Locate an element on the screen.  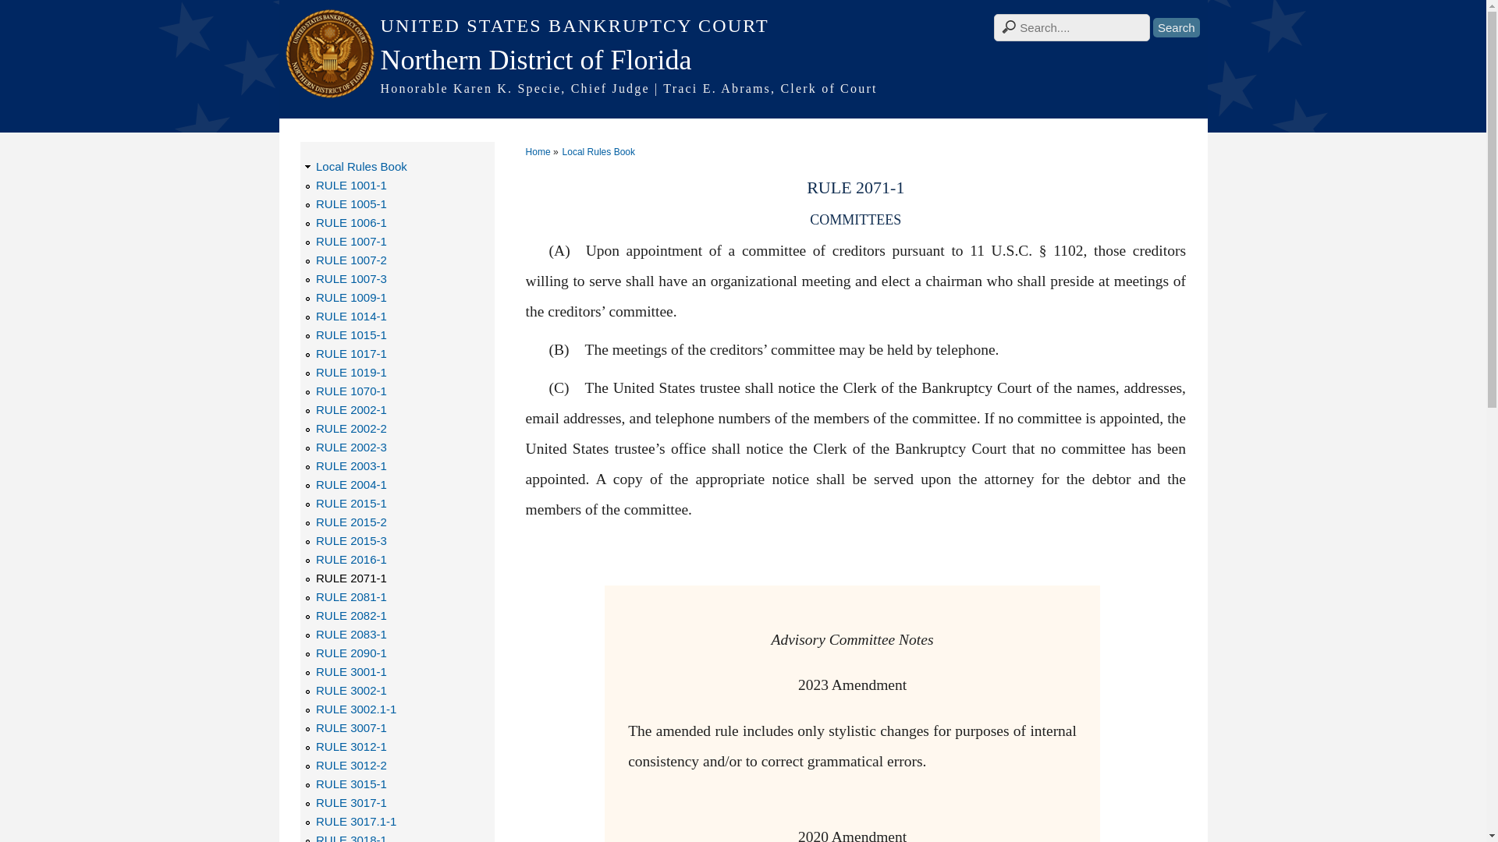
Home is located at coordinates (743, 59).